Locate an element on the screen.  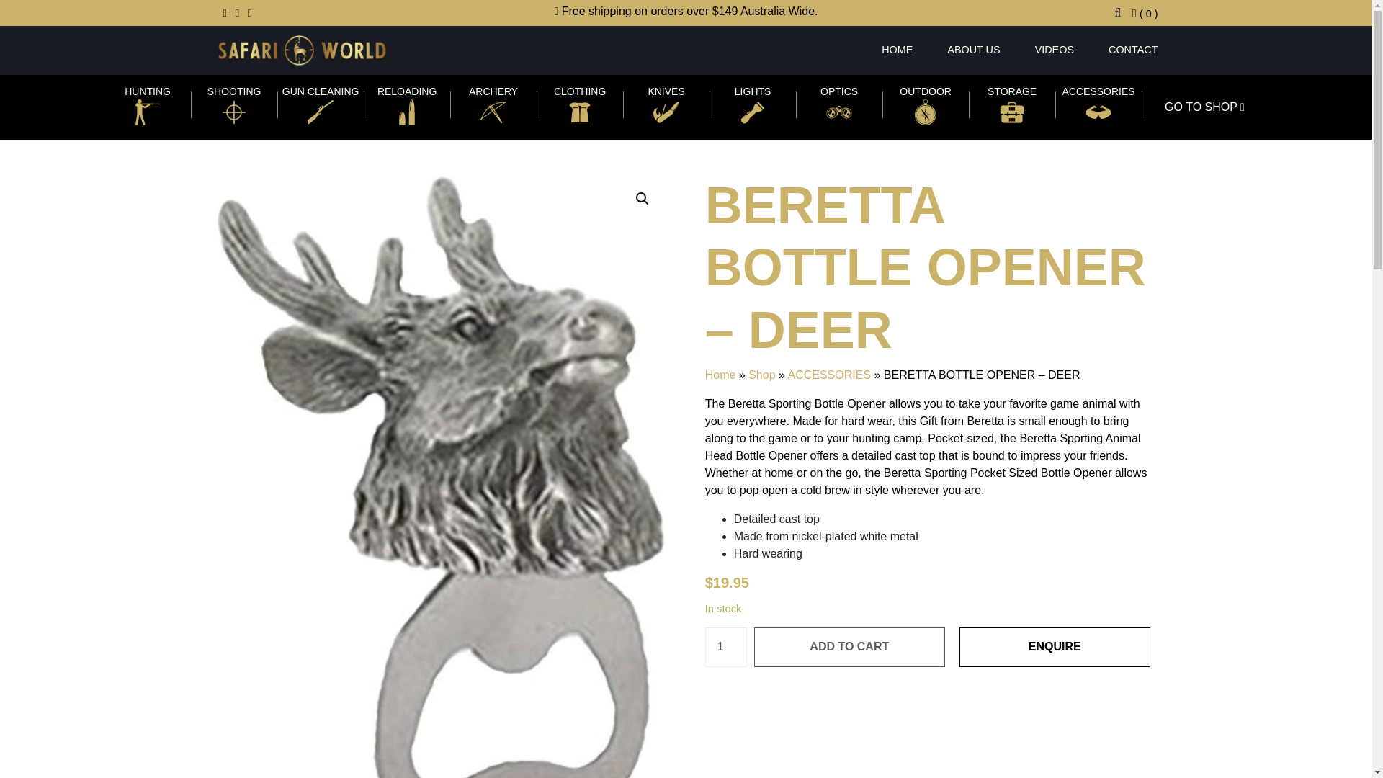
Videos is located at coordinates (1055, 50).